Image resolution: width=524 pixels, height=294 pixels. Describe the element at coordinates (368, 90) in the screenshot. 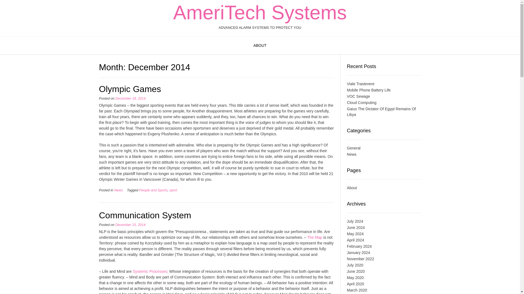

I see `Mobile Phone Battery Life` at that location.